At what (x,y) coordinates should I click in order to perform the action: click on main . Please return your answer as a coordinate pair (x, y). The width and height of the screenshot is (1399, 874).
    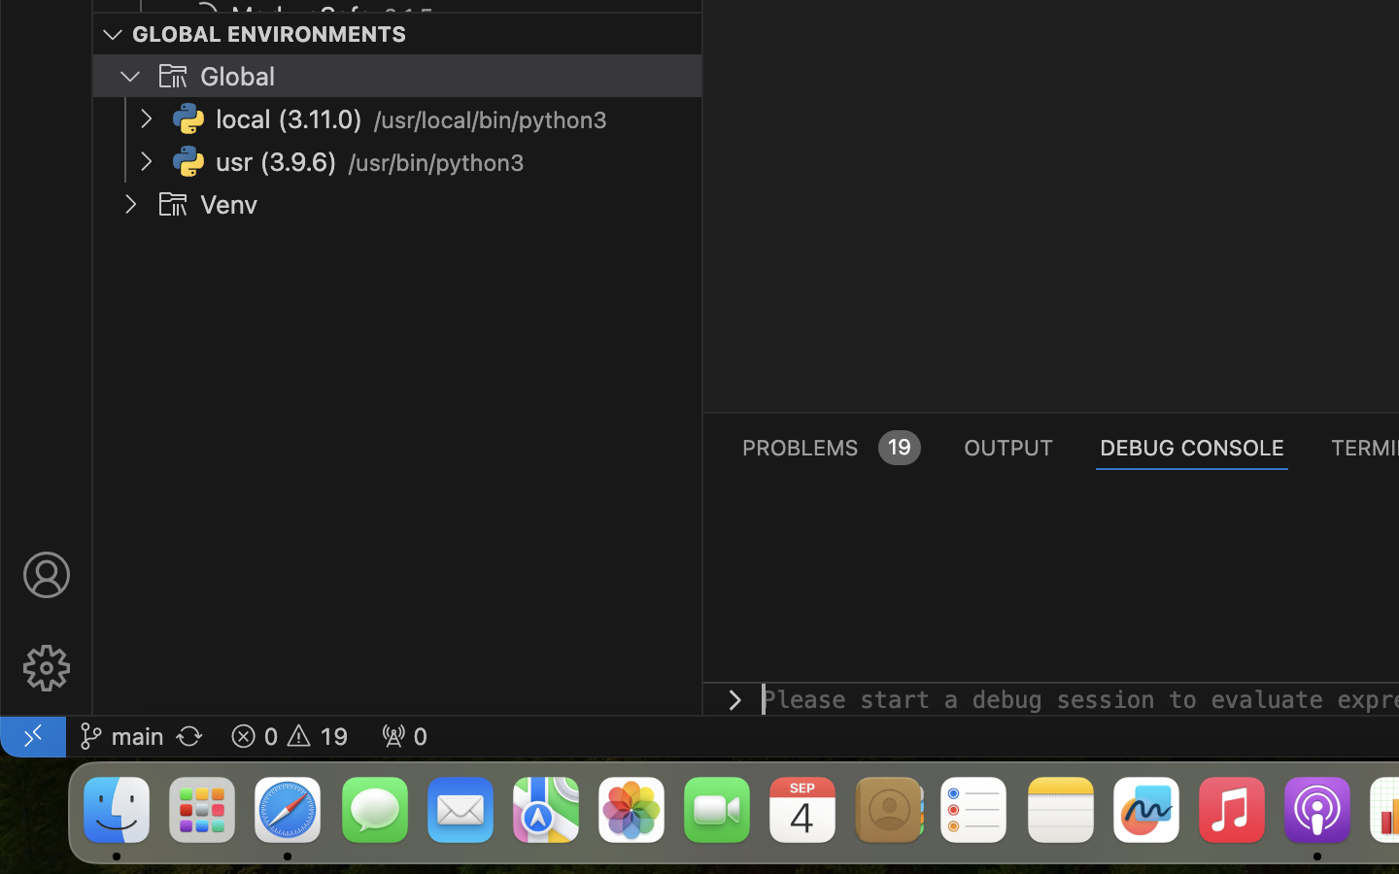
    Looking at the image, I should click on (121, 736).